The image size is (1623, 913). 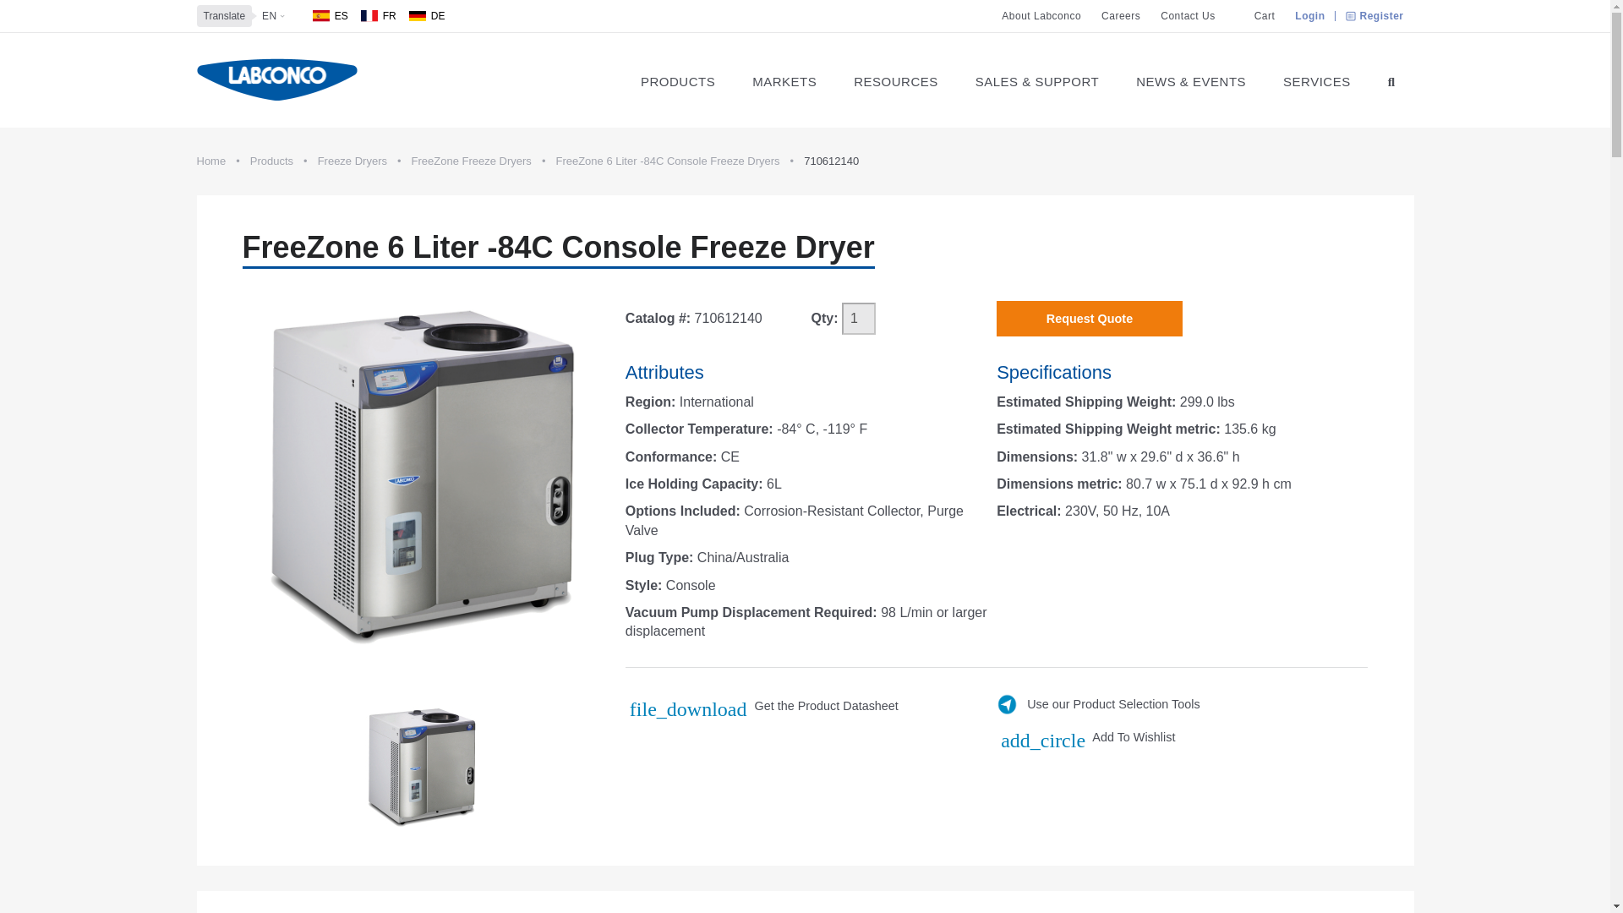 I want to click on PRODUCTS, so click(x=677, y=79).